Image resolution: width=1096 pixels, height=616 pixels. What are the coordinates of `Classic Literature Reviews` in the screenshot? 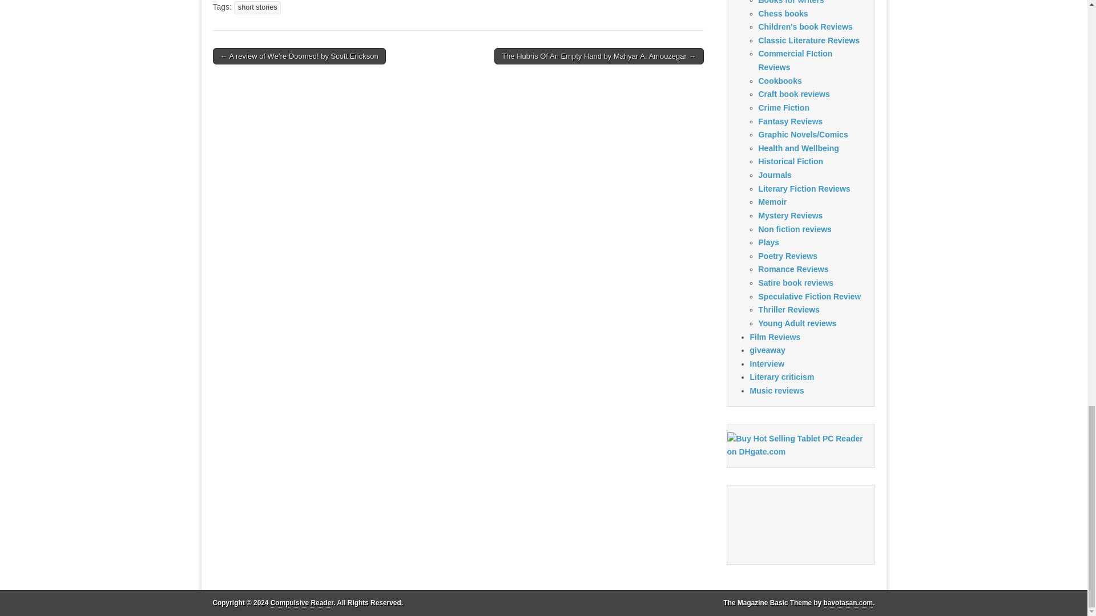 It's located at (808, 40).